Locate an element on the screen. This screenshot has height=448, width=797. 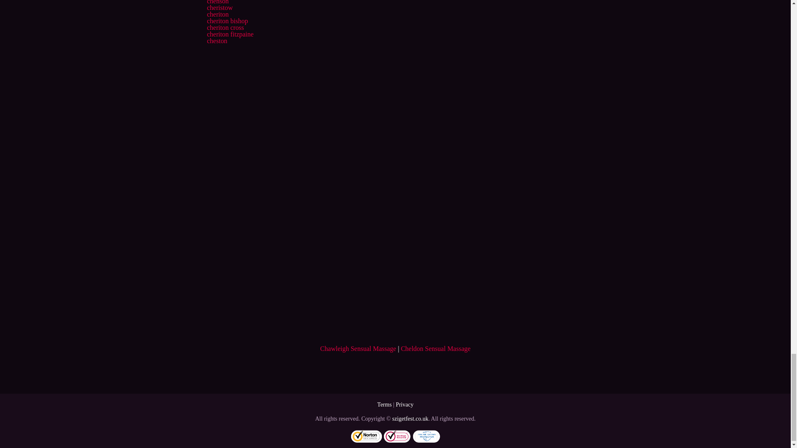
Terms is located at coordinates (384, 404).